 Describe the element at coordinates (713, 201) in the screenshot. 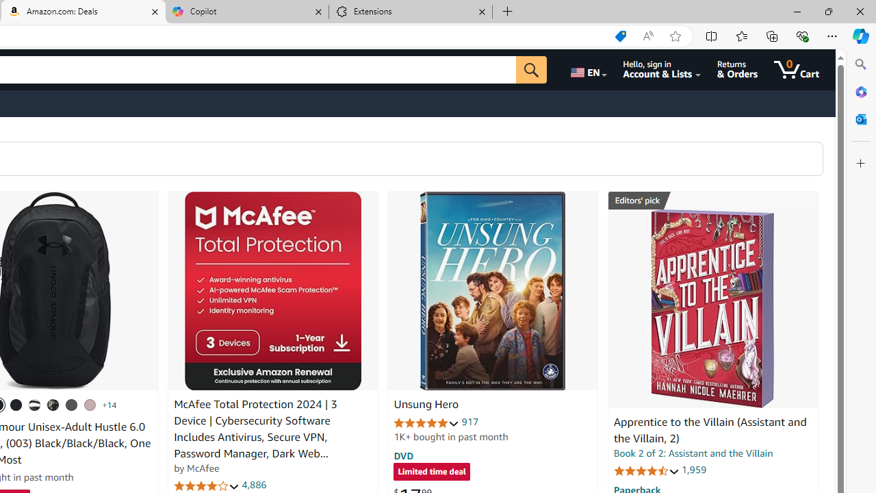

I see `Editors' pick Best Science Fiction & Fantasy` at that location.